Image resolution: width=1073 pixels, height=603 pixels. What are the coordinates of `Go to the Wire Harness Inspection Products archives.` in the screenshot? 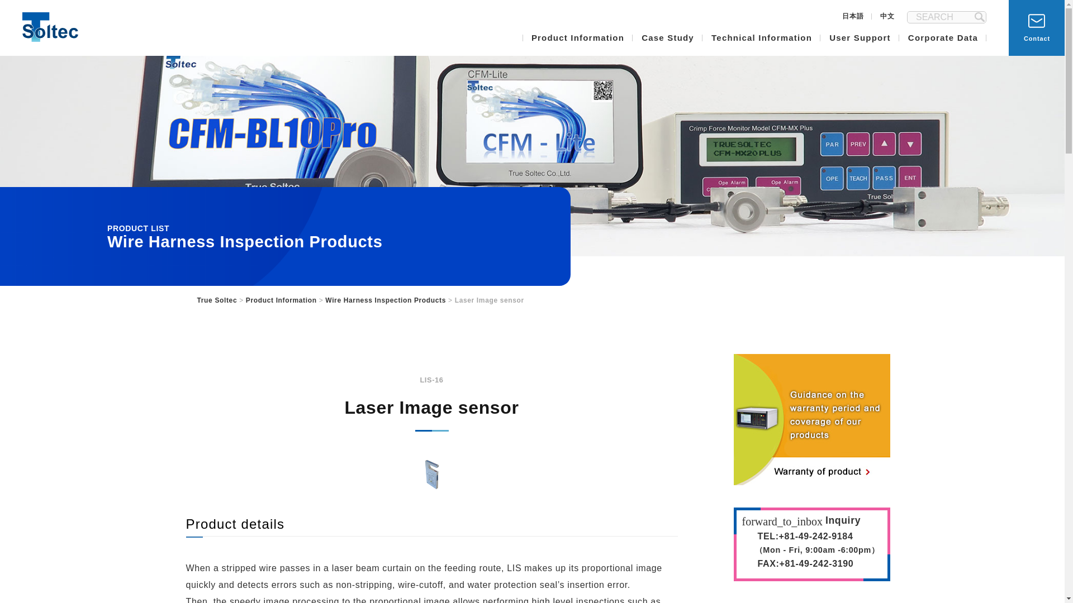 It's located at (386, 300).